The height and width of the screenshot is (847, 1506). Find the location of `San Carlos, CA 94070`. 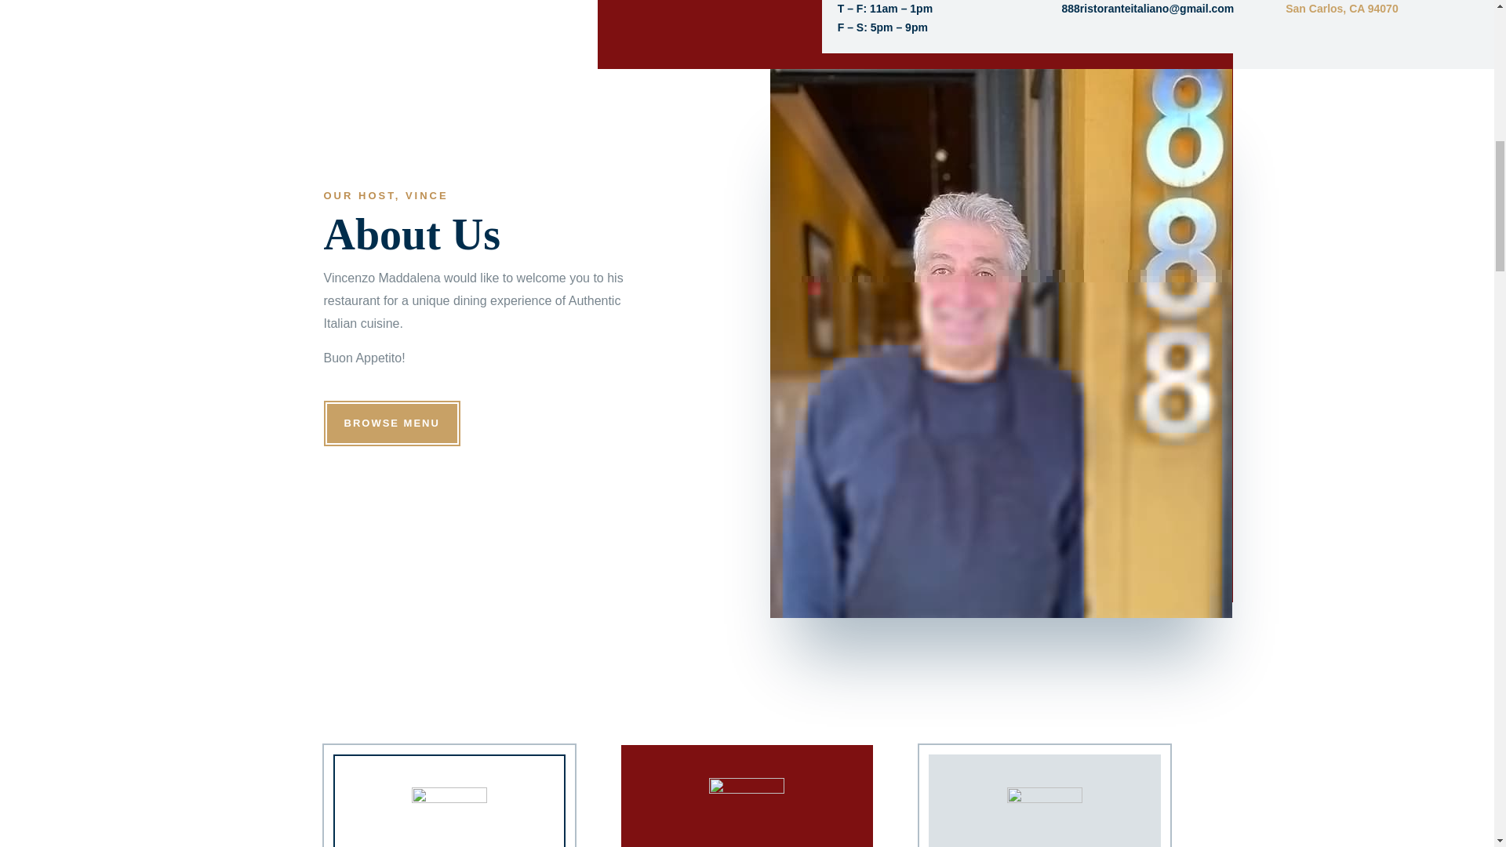

San Carlos, CA 94070 is located at coordinates (1341, 9).